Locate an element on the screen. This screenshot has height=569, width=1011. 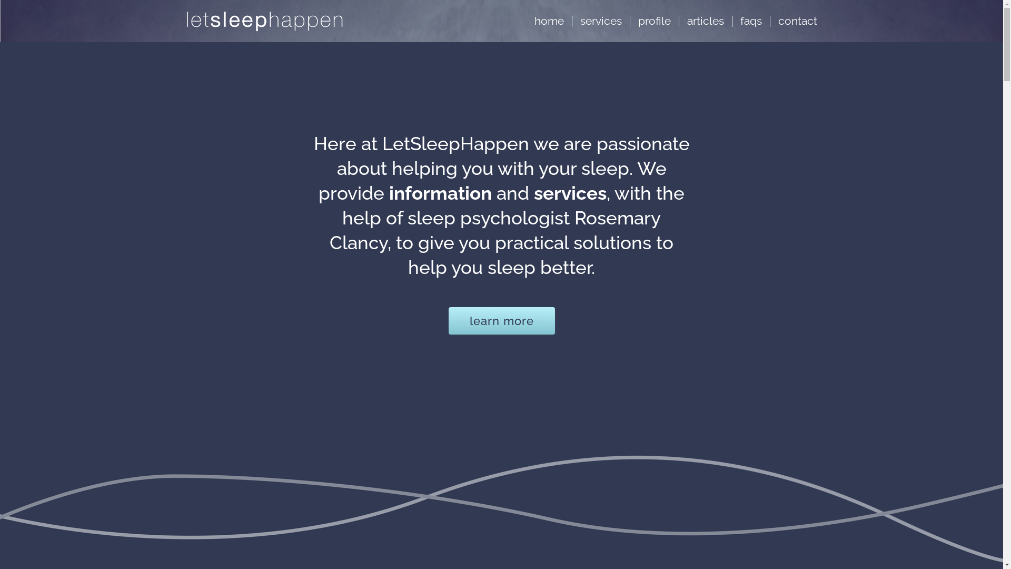
articles is located at coordinates (706, 21).